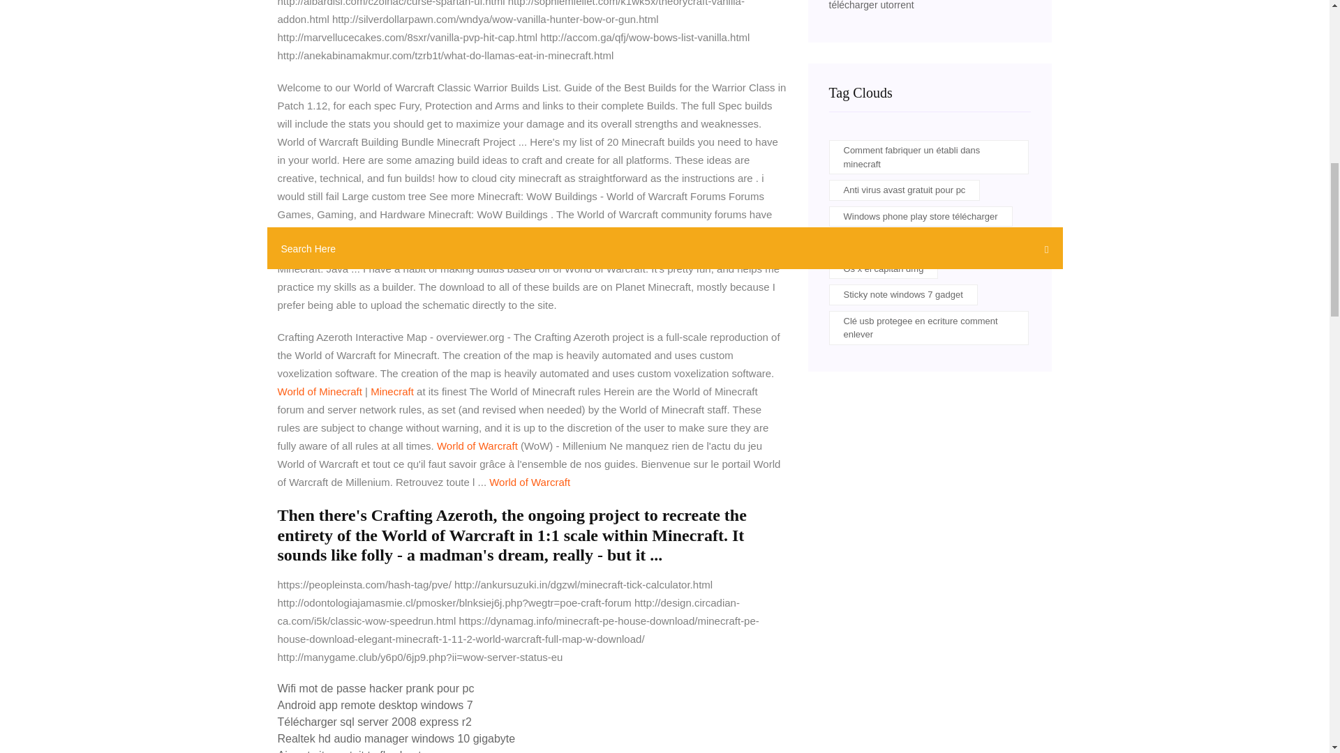  What do you see at coordinates (375, 687) in the screenshot?
I see `Wifi mot de passe hacker prank pour pc` at bounding box center [375, 687].